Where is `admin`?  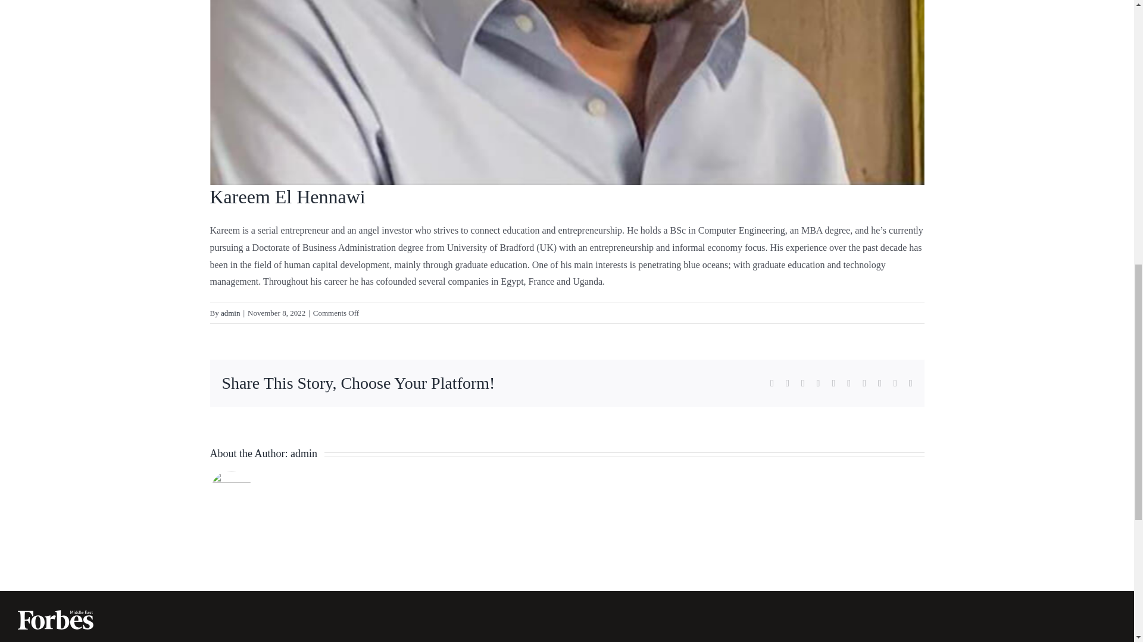
admin is located at coordinates (230, 313).